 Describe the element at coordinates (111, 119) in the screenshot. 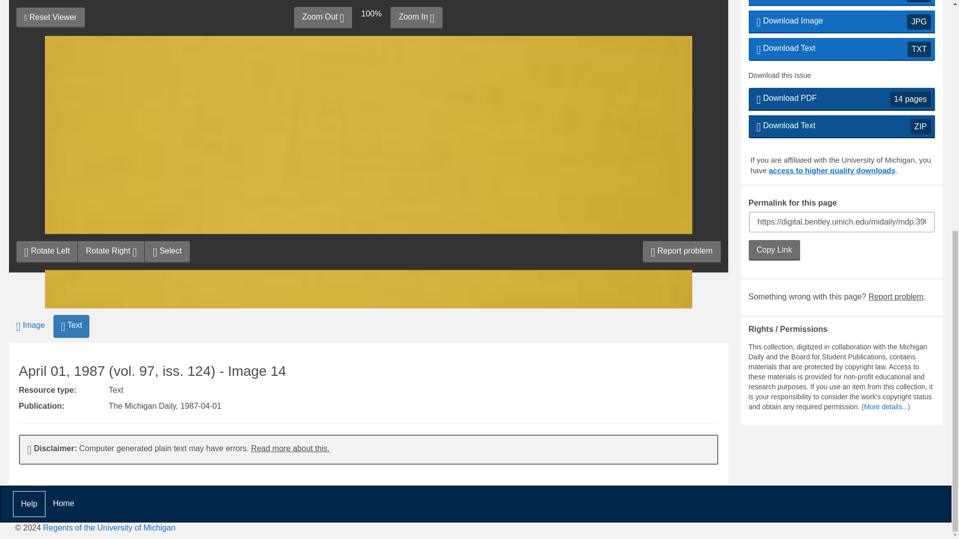

I see `Rotate Right` at that location.